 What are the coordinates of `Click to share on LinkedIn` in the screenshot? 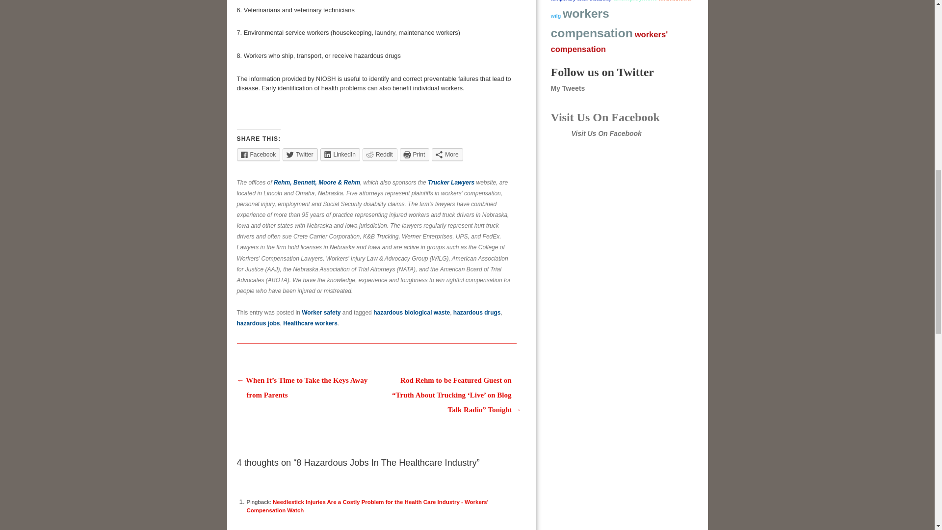 It's located at (340, 155).